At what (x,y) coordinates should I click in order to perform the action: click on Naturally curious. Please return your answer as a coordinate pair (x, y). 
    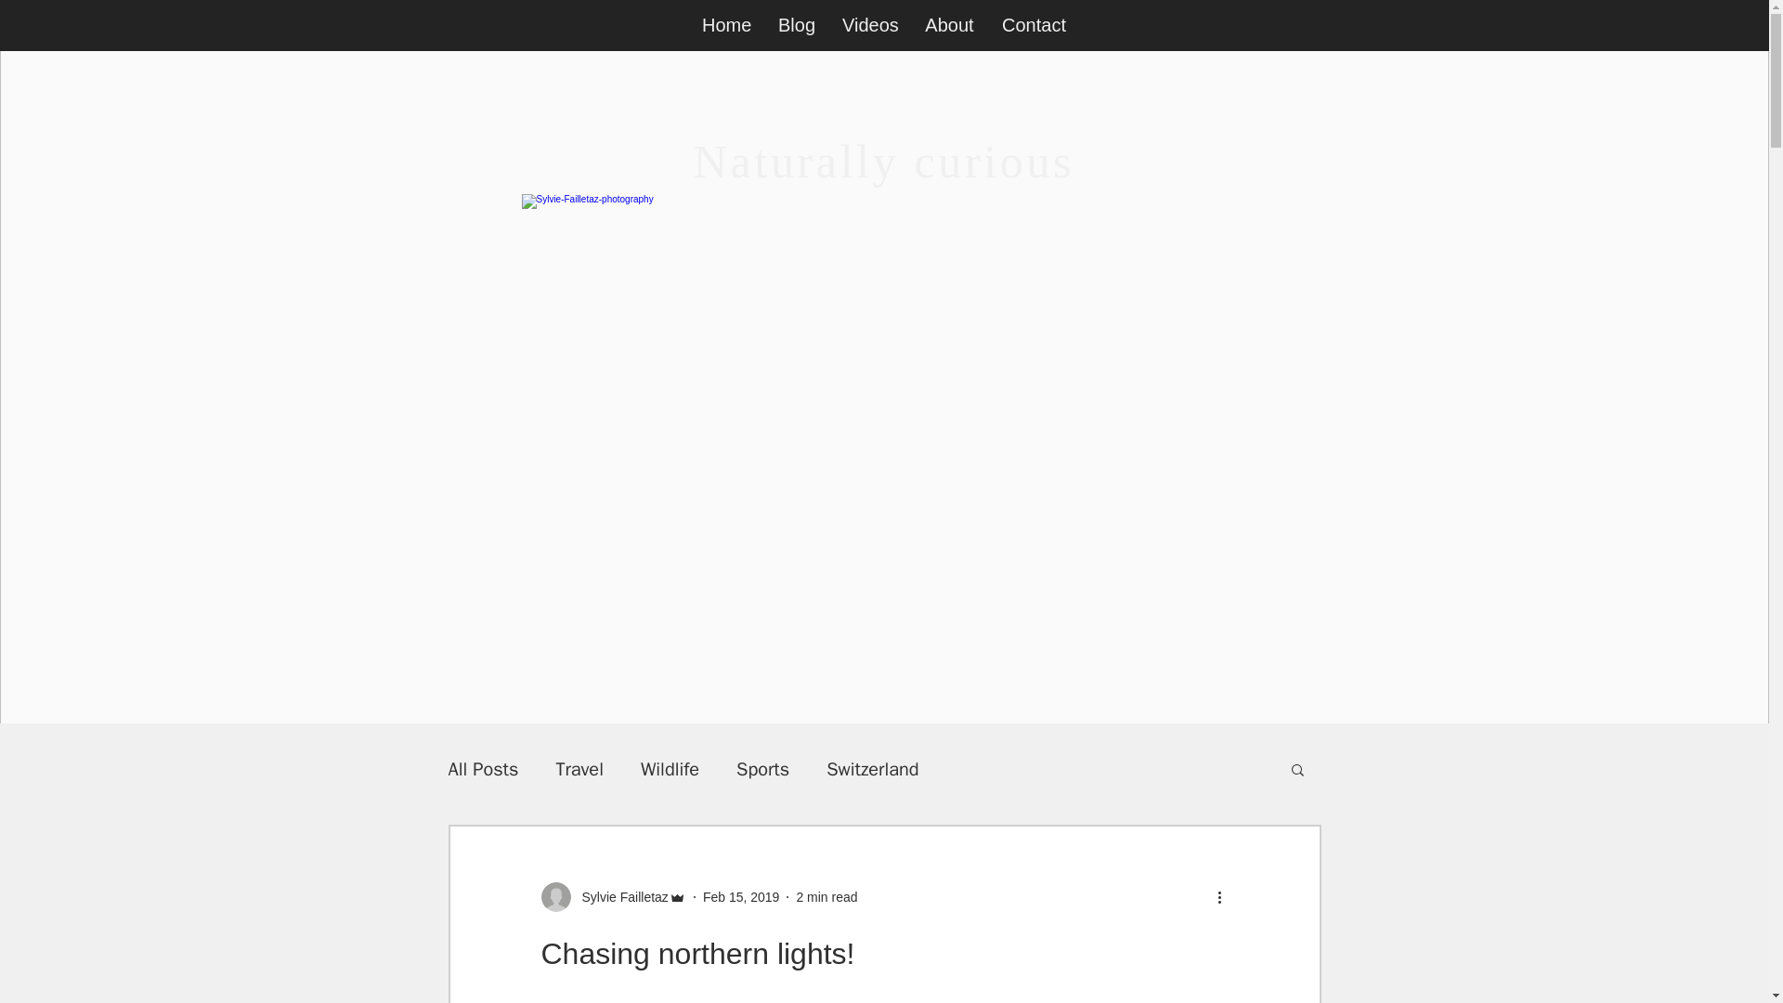
    Looking at the image, I should click on (884, 161).